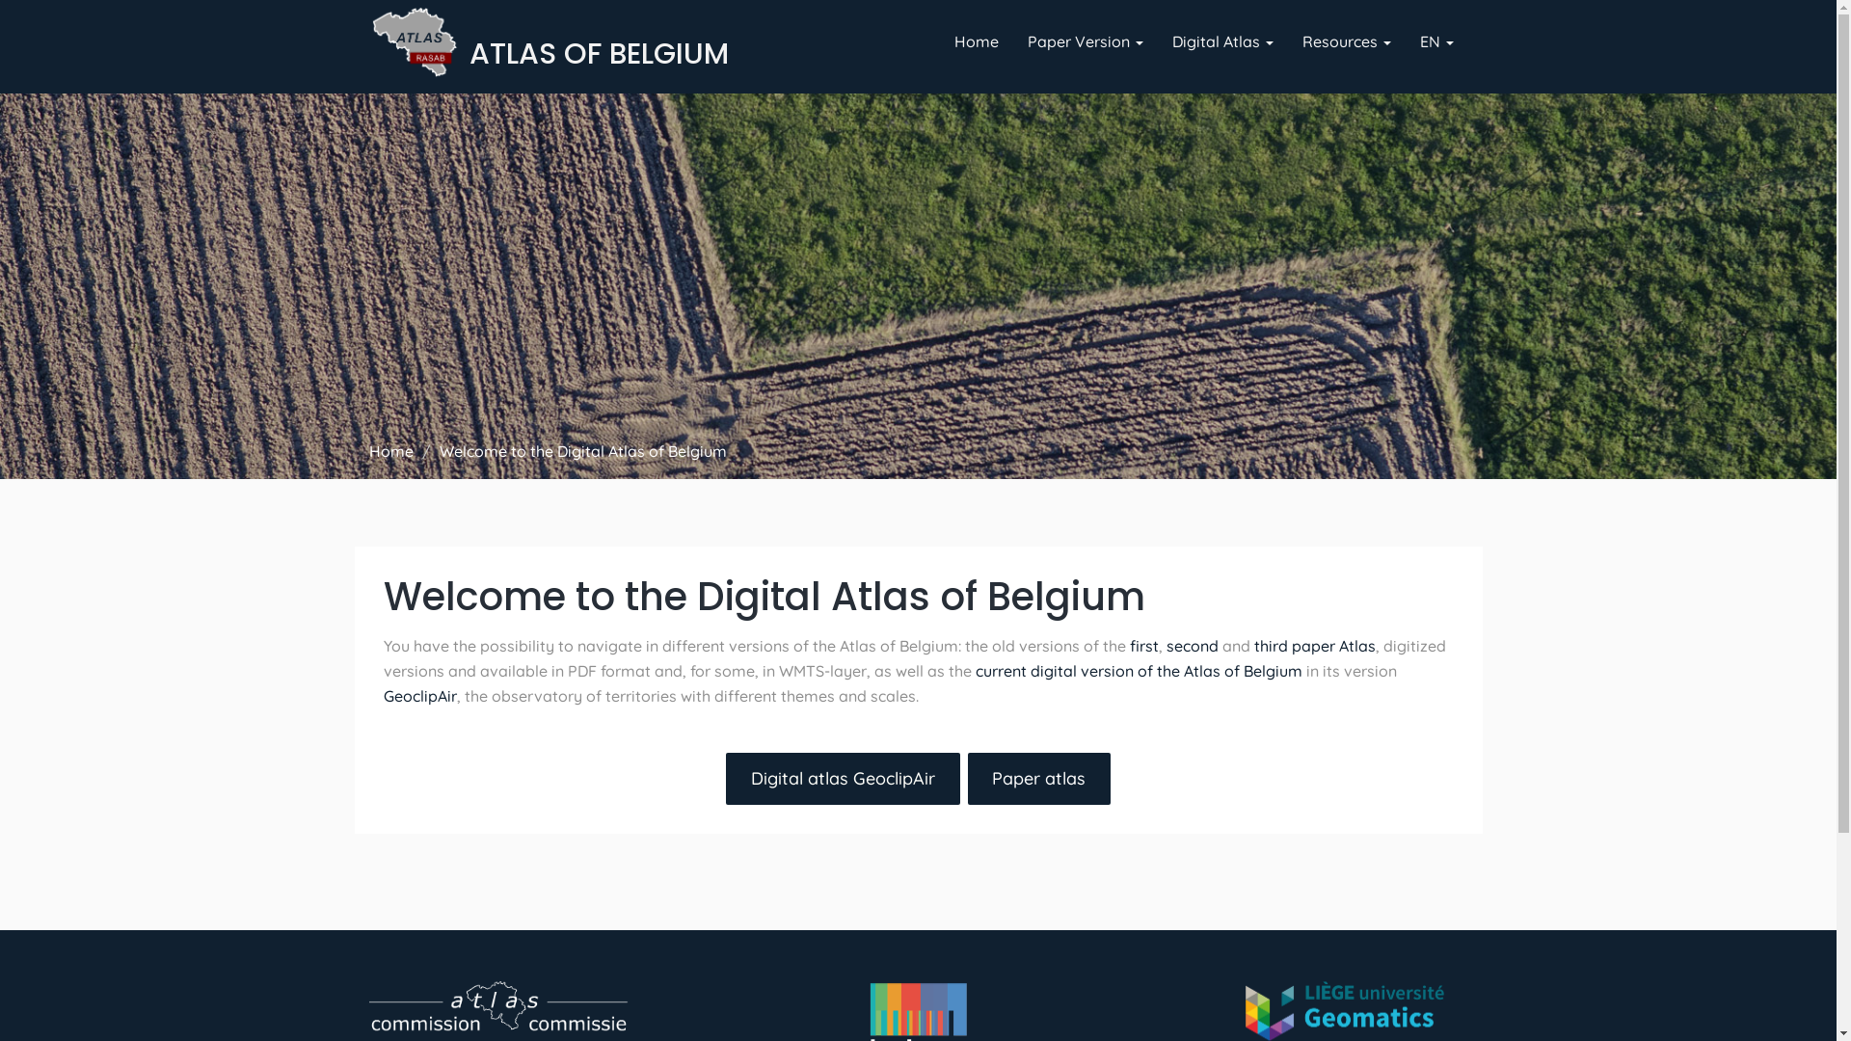  I want to click on ATLAS OF BELGIUM, so click(600, 52).